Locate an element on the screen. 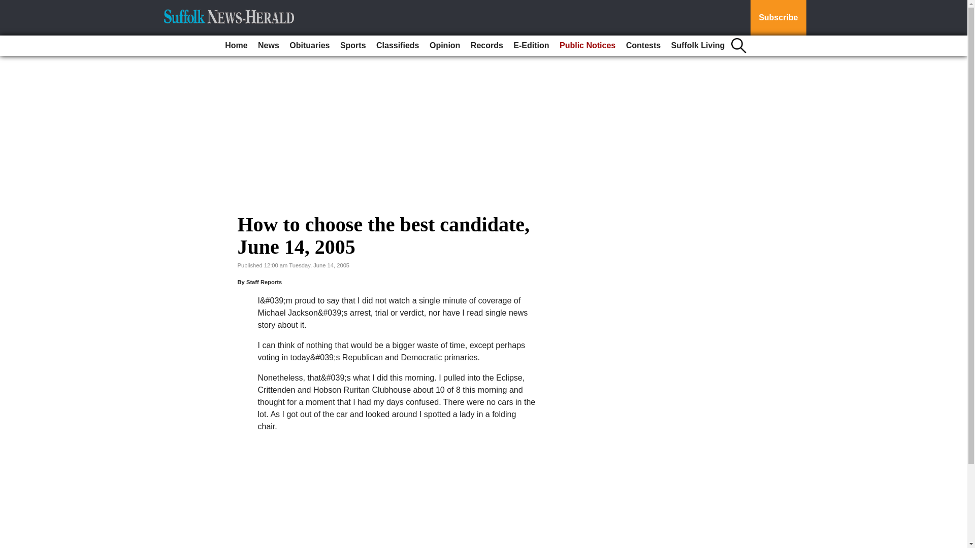 This screenshot has width=975, height=548. Contests is located at coordinates (643, 46).